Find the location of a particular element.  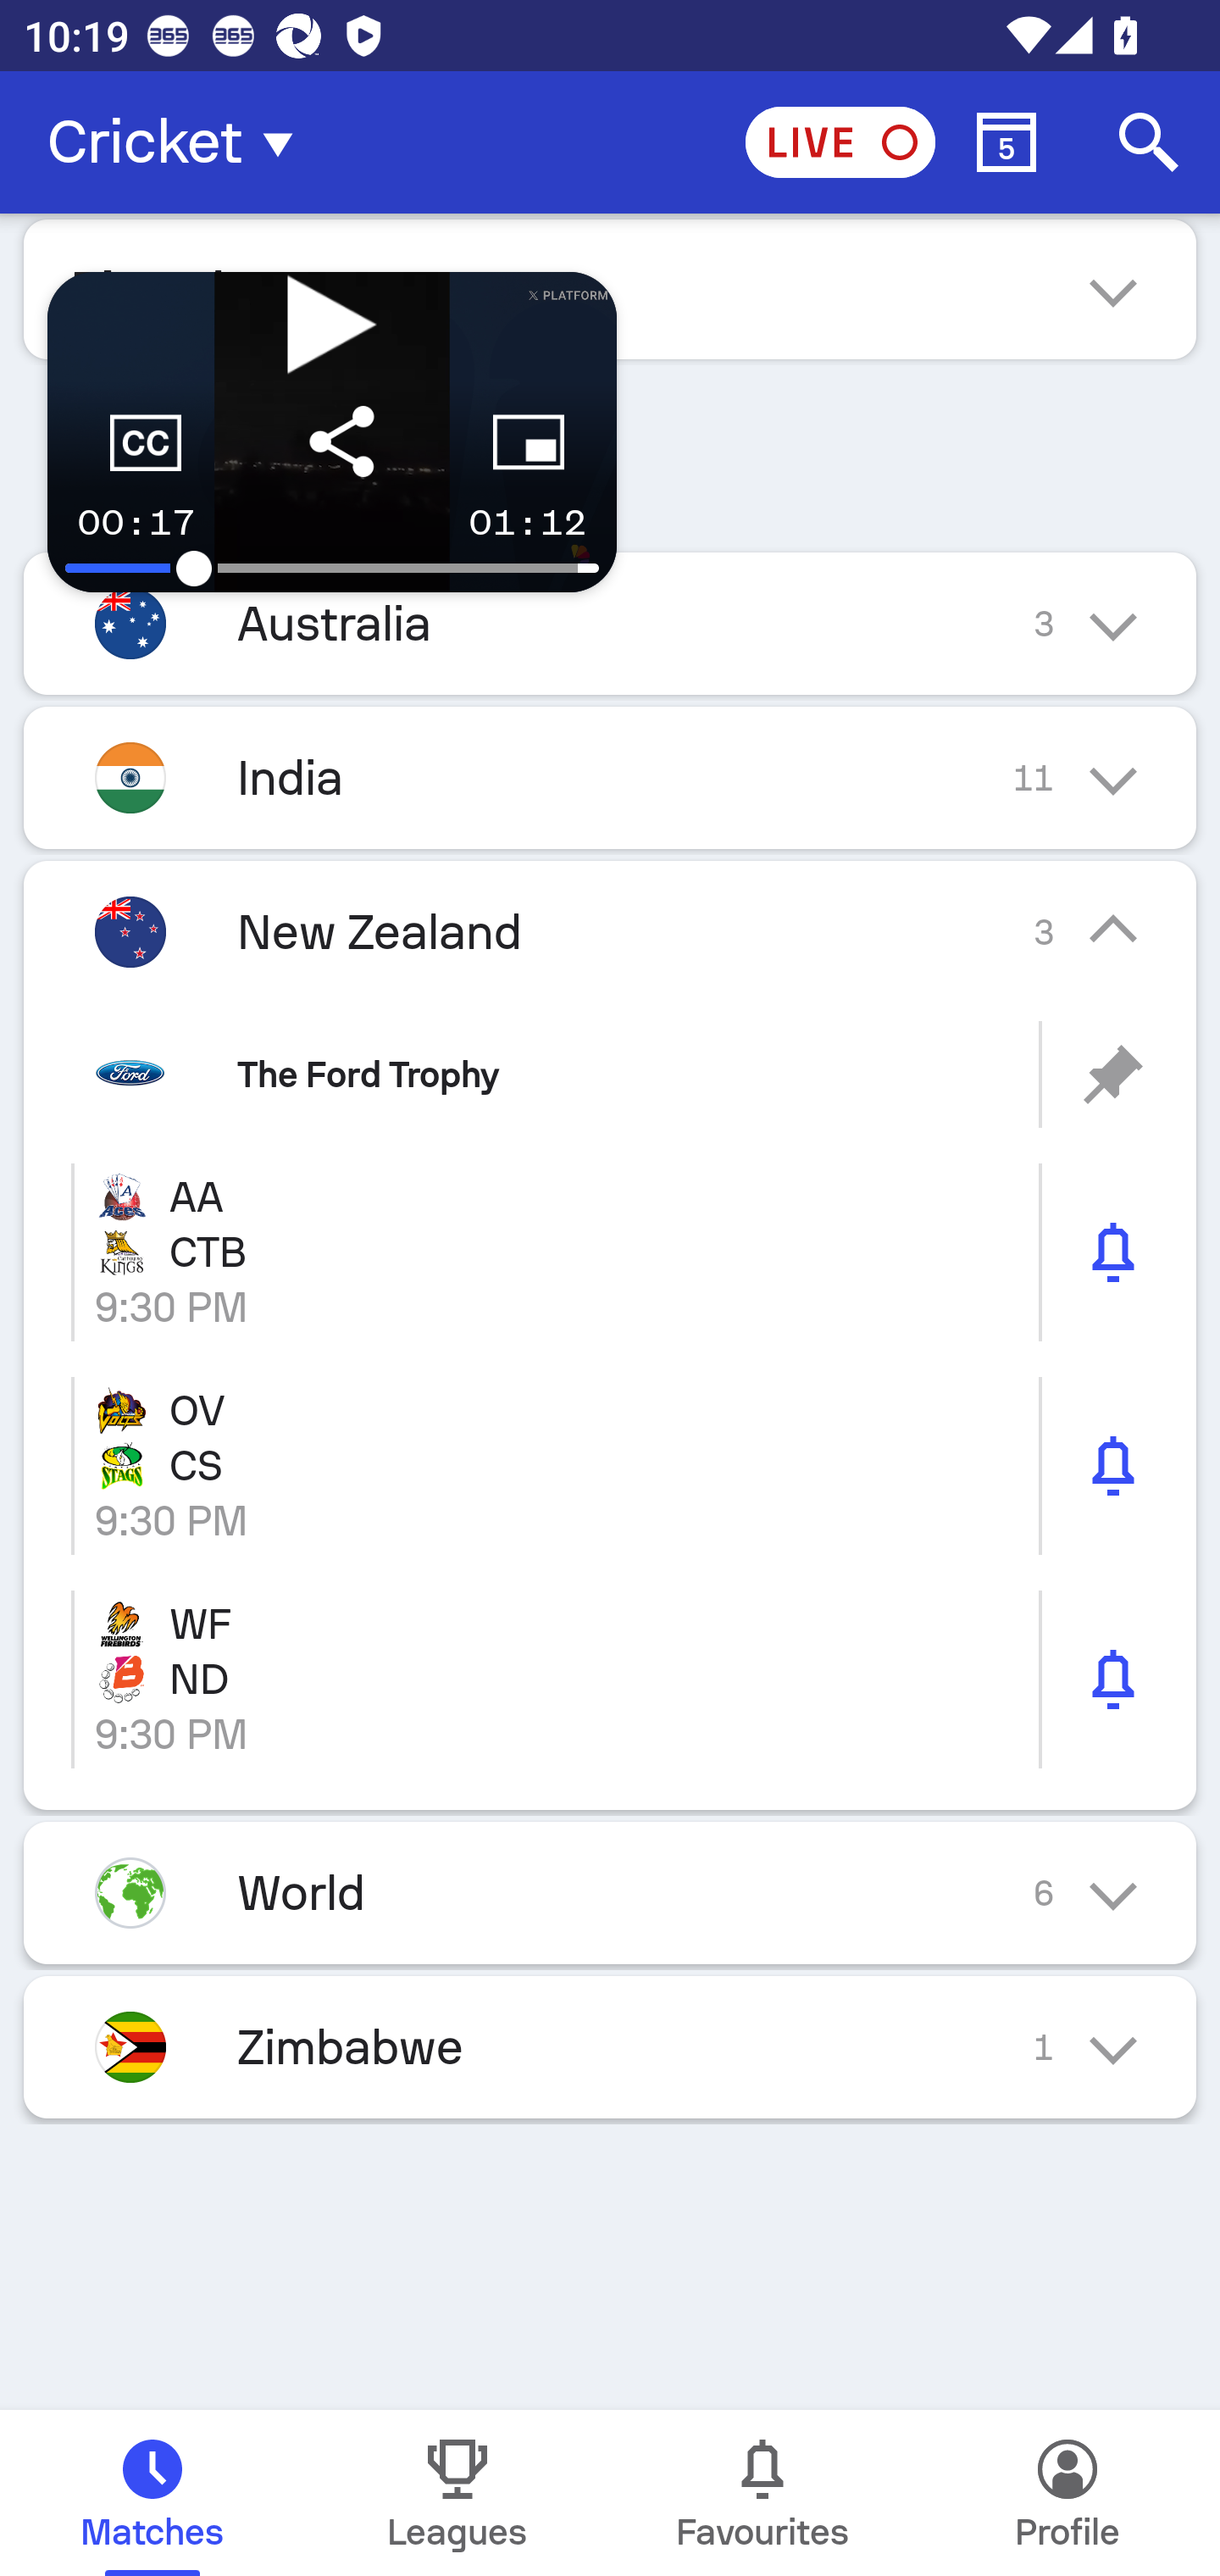

India 11 is located at coordinates (610, 778).